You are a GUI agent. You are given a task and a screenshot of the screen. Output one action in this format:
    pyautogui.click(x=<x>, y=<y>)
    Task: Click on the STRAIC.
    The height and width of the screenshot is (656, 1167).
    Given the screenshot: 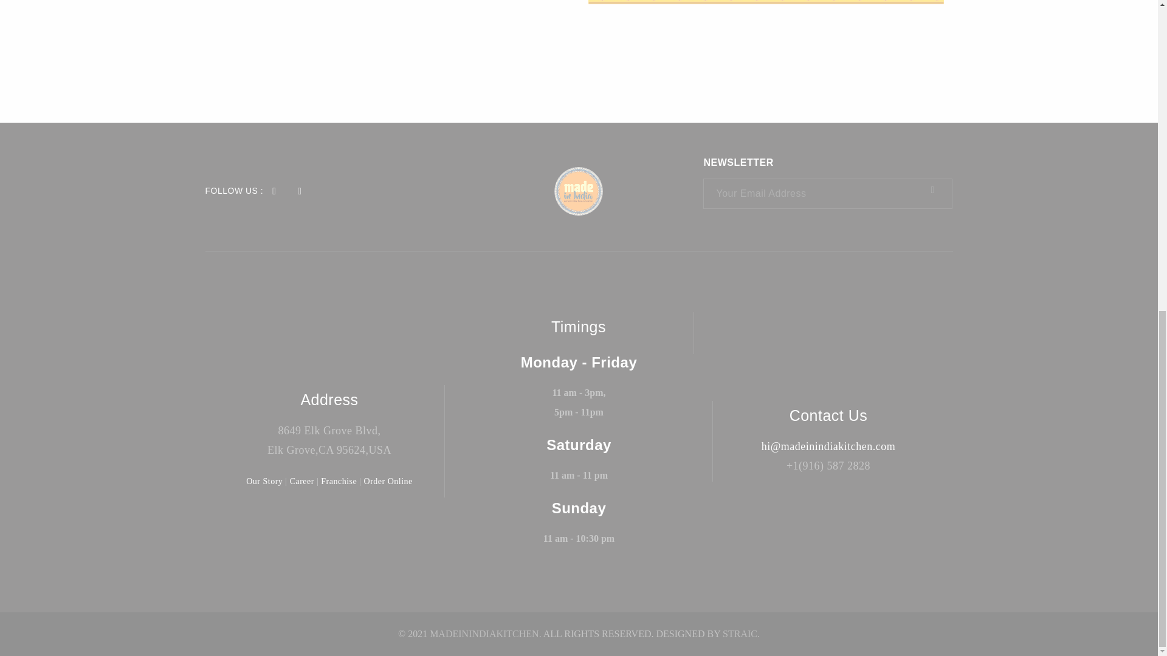 What is the action you would take?
    pyautogui.click(x=740, y=633)
    